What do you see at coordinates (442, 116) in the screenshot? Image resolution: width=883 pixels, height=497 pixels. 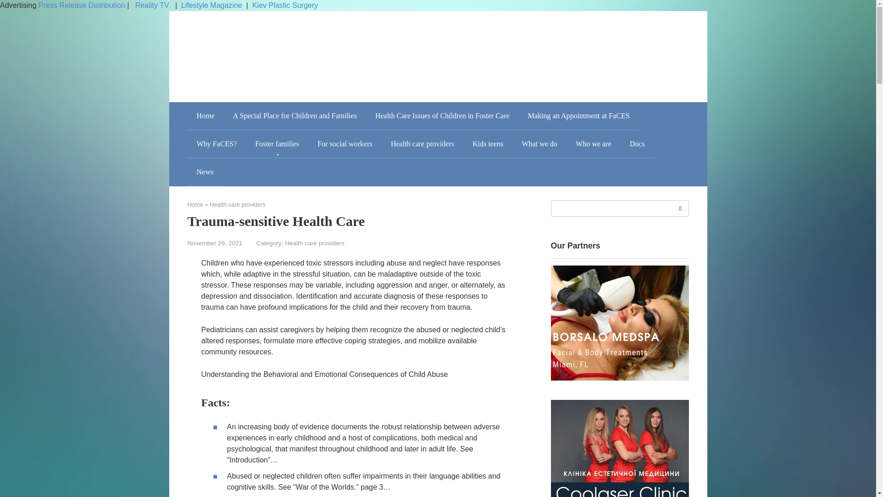 I see `Health Care Issues of Children in Foster Care` at bounding box center [442, 116].